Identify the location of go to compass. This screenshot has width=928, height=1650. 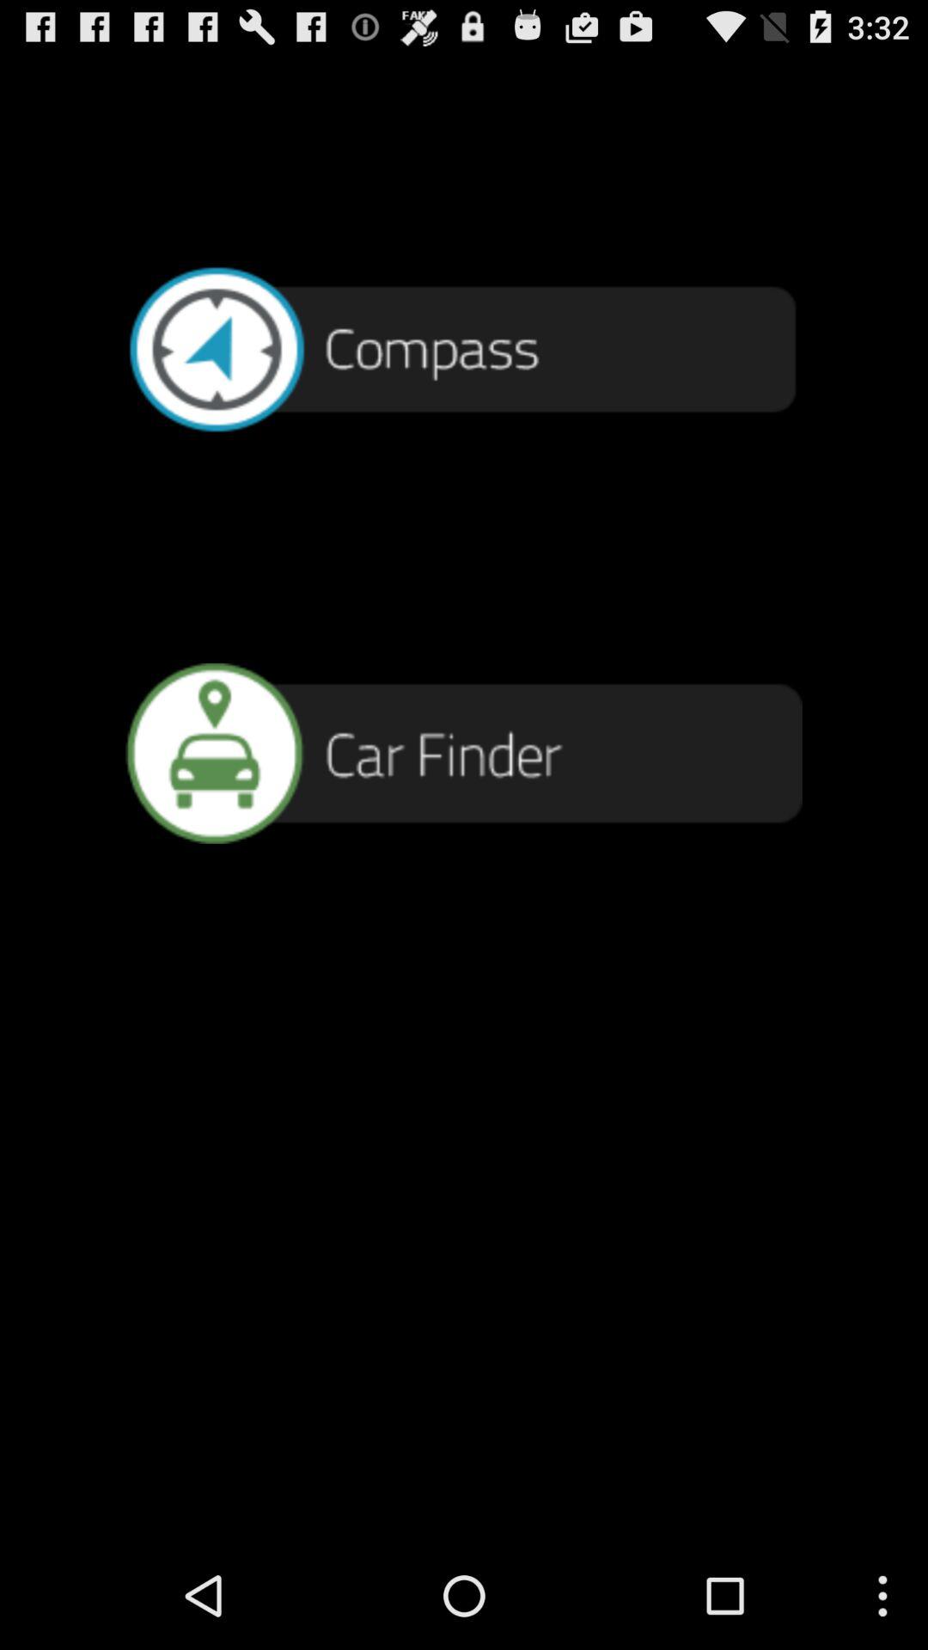
(464, 347).